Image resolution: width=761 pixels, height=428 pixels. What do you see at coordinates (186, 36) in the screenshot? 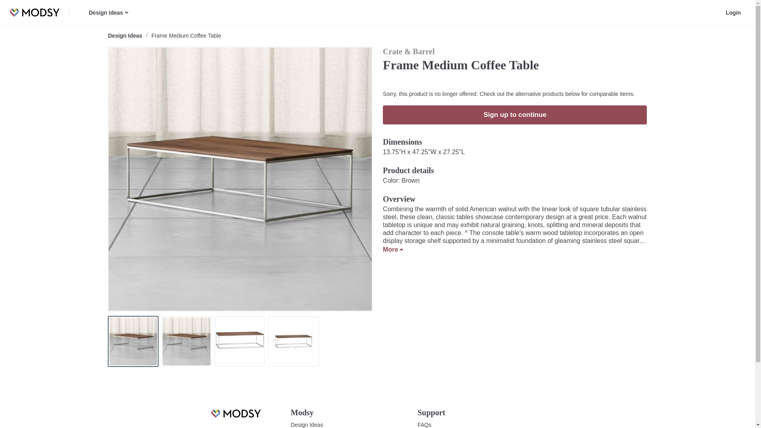
I see `Frame Medium Coffee Table` at bounding box center [186, 36].